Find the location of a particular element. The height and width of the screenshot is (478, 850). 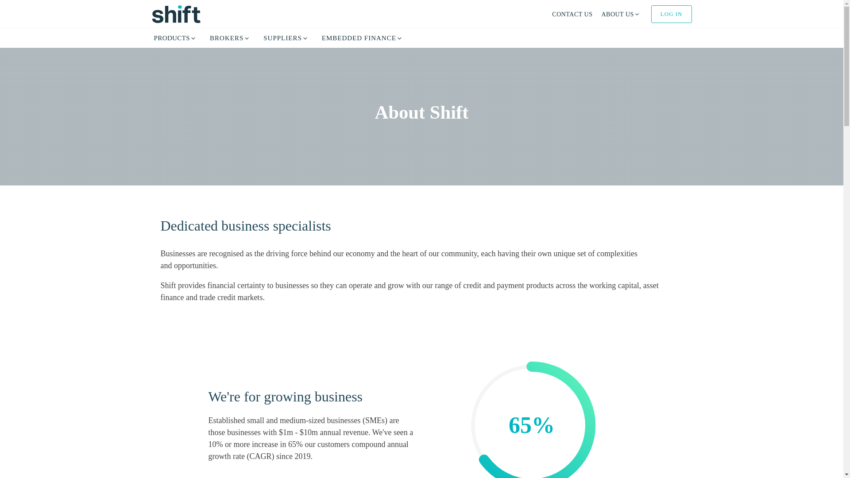

LOG IN is located at coordinates (671, 14).